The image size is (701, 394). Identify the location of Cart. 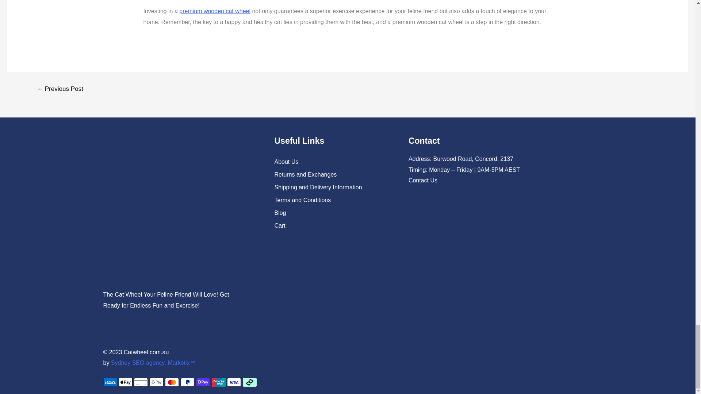
(331, 225).